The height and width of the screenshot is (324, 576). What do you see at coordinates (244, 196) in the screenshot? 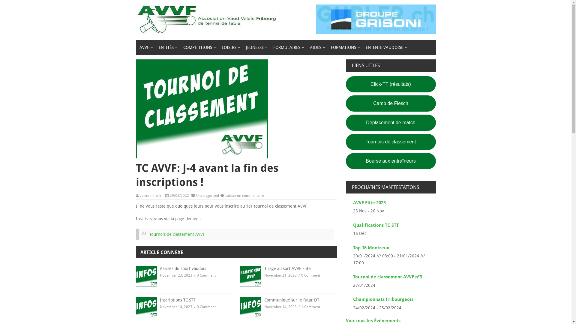
I see `Laissez un commentaire` at bounding box center [244, 196].